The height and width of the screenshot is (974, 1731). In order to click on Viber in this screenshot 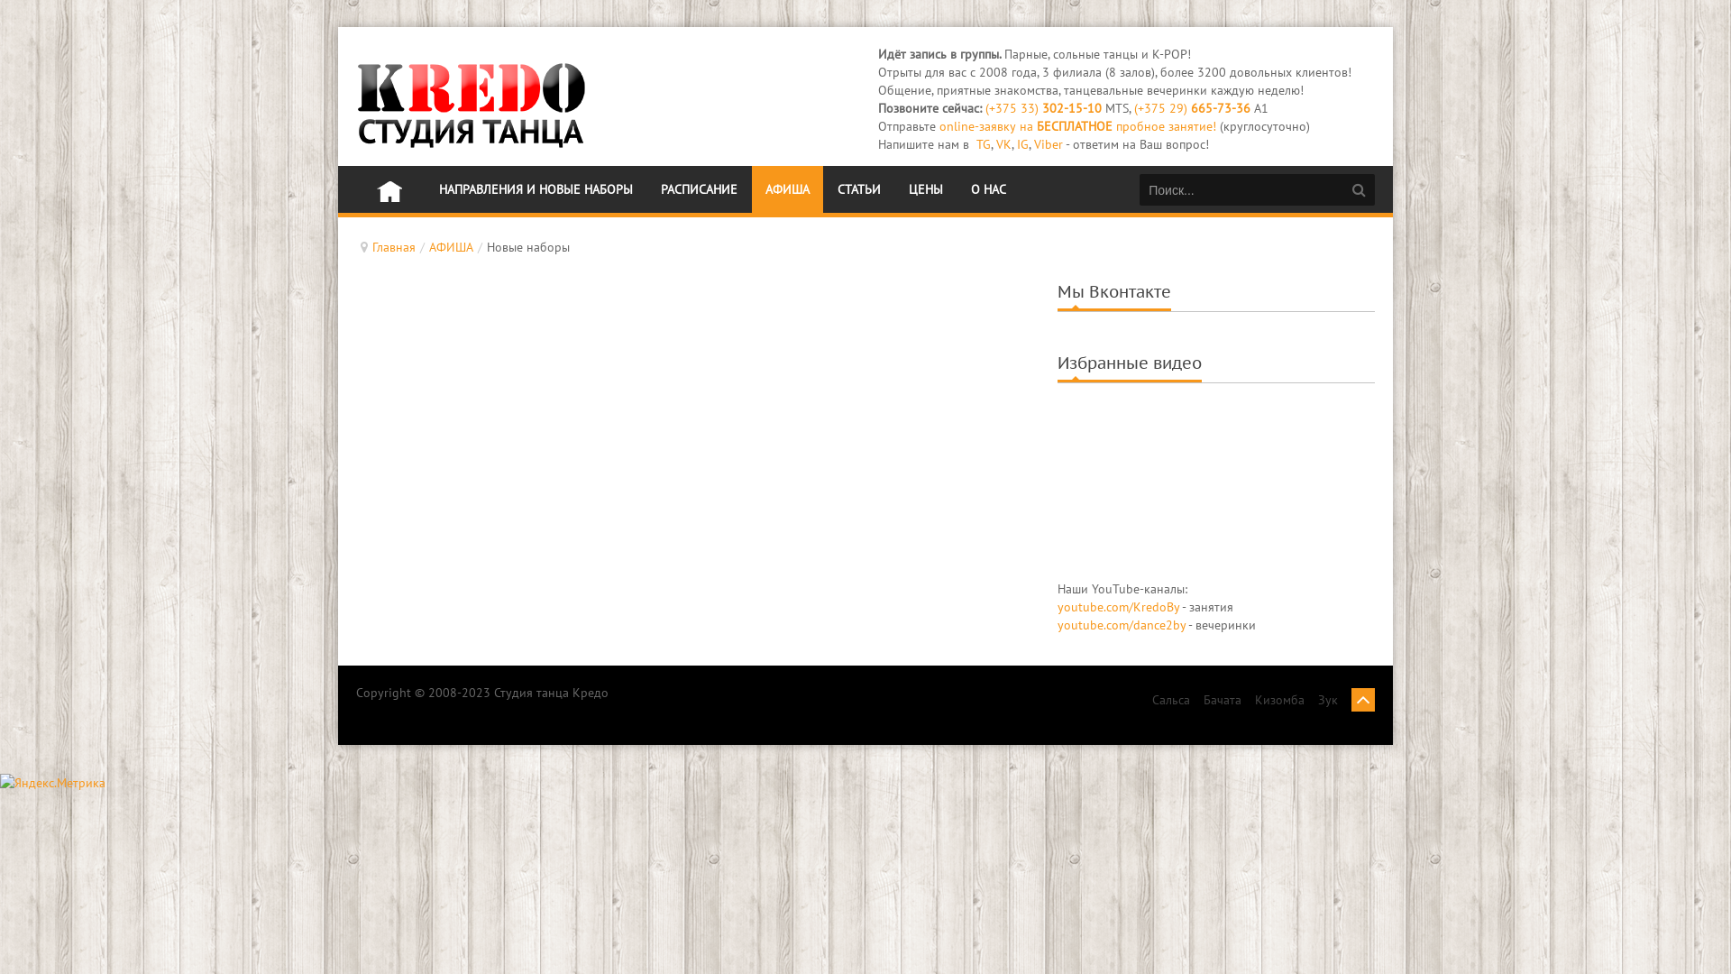, I will do `click(1049, 144)`.